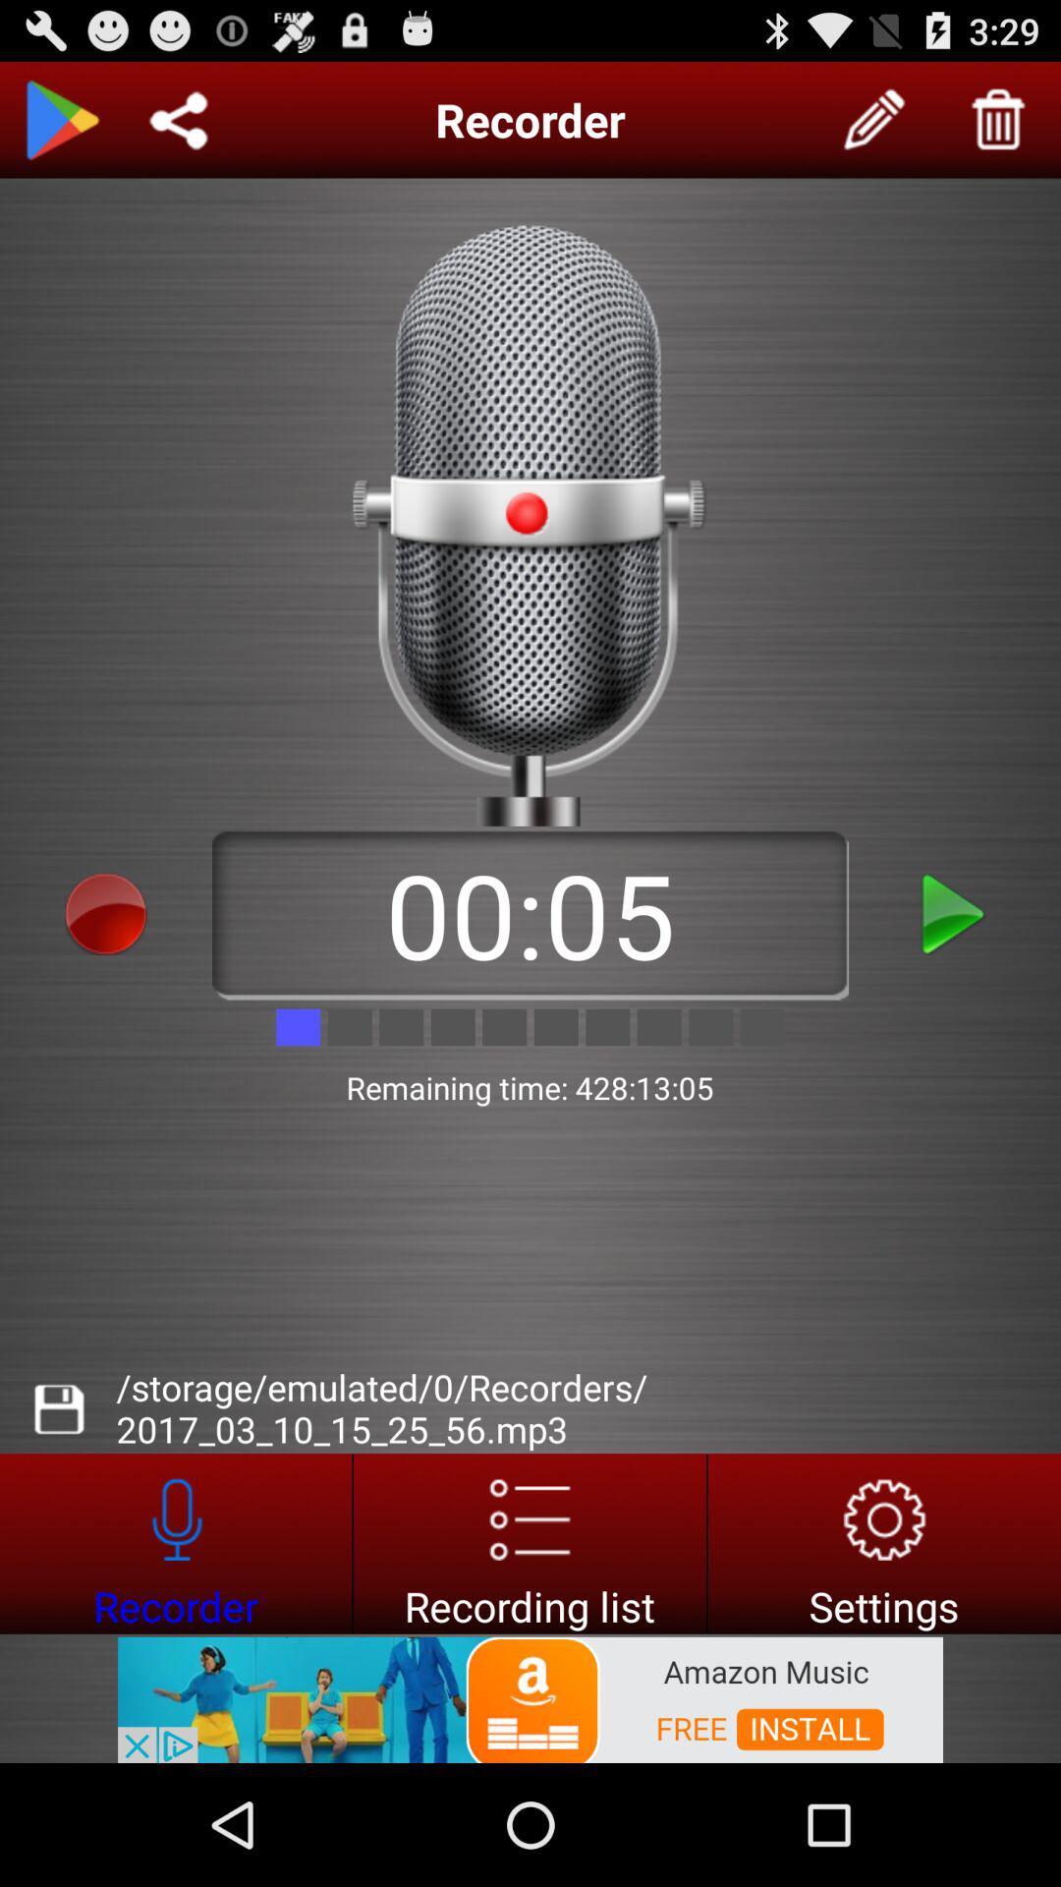  What do you see at coordinates (875, 120) in the screenshot?
I see `edit recorder` at bounding box center [875, 120].